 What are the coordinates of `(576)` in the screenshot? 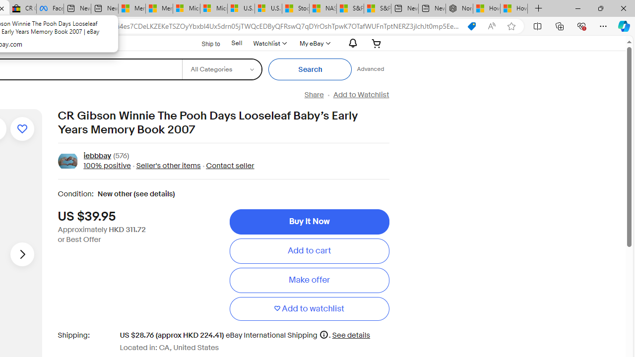 It's located at (121, 157).